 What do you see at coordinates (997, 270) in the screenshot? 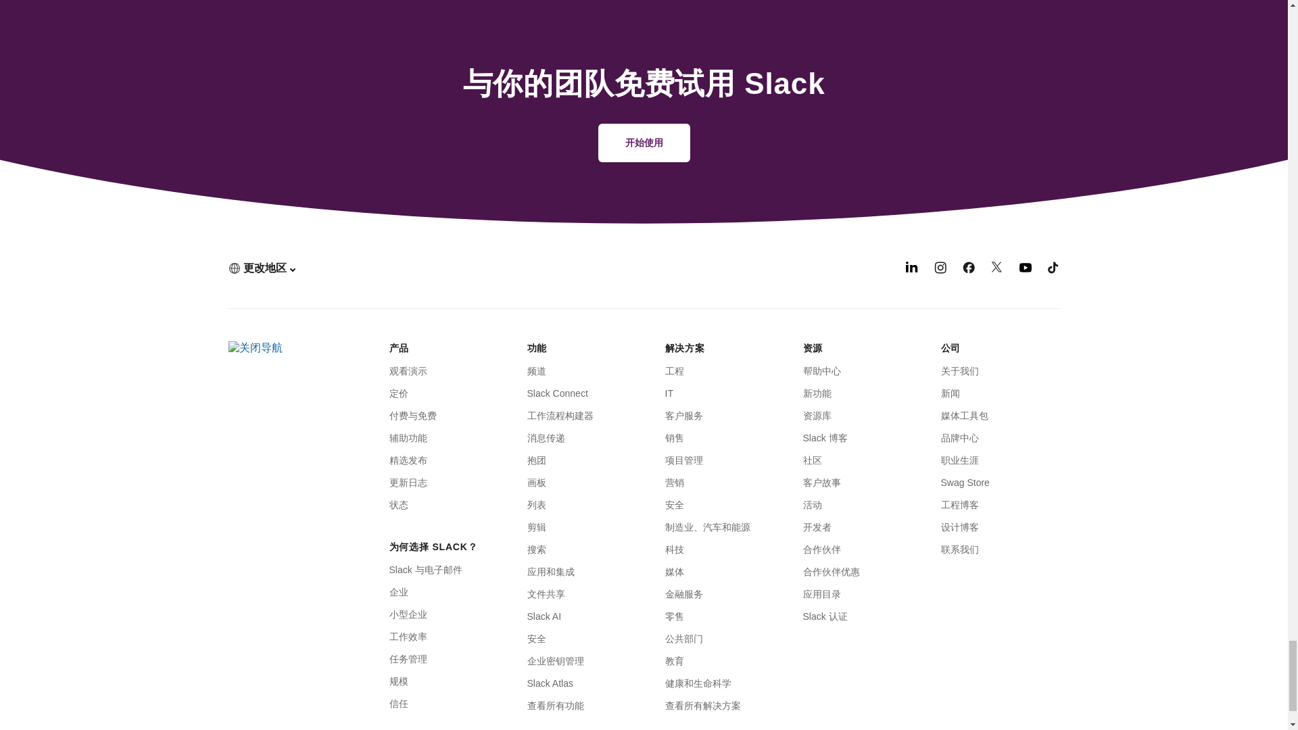
I see `X` at bounding box center [997, 270].